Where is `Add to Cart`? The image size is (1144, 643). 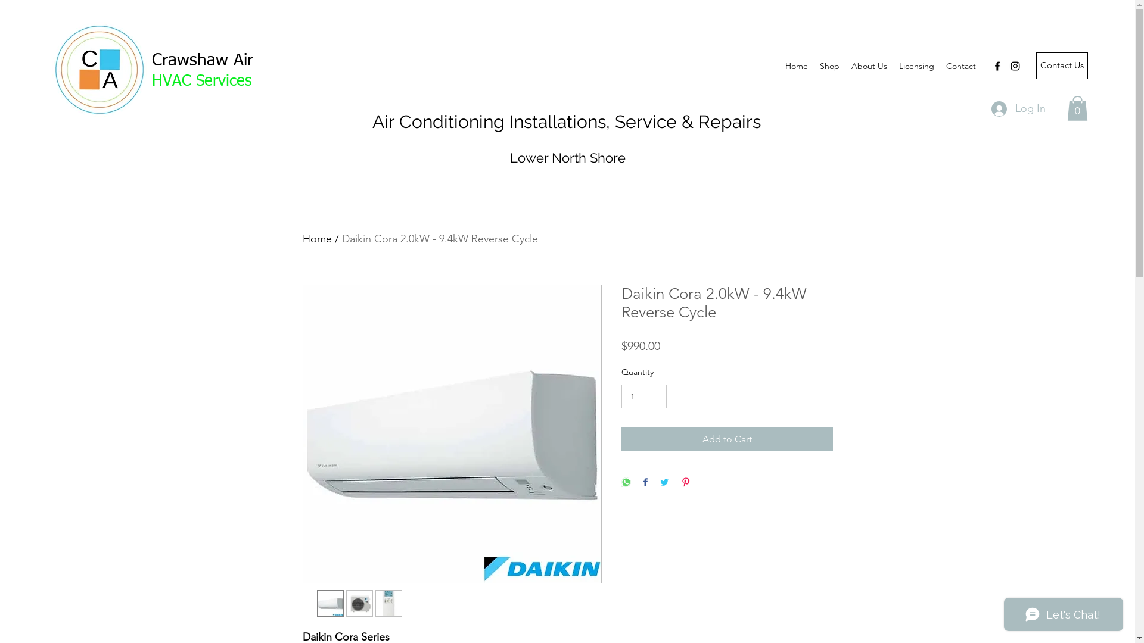 Add to Cart is located at coordinates (727, 439).